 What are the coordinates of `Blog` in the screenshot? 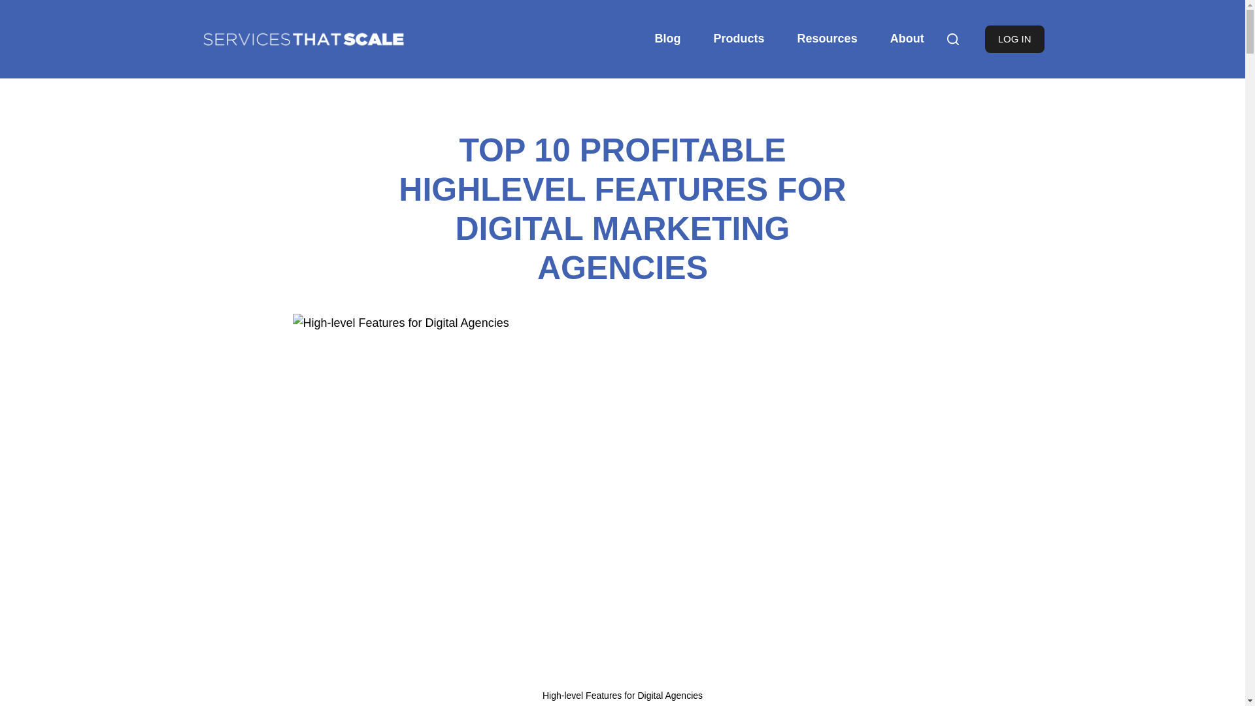 It's located at (668, 39).